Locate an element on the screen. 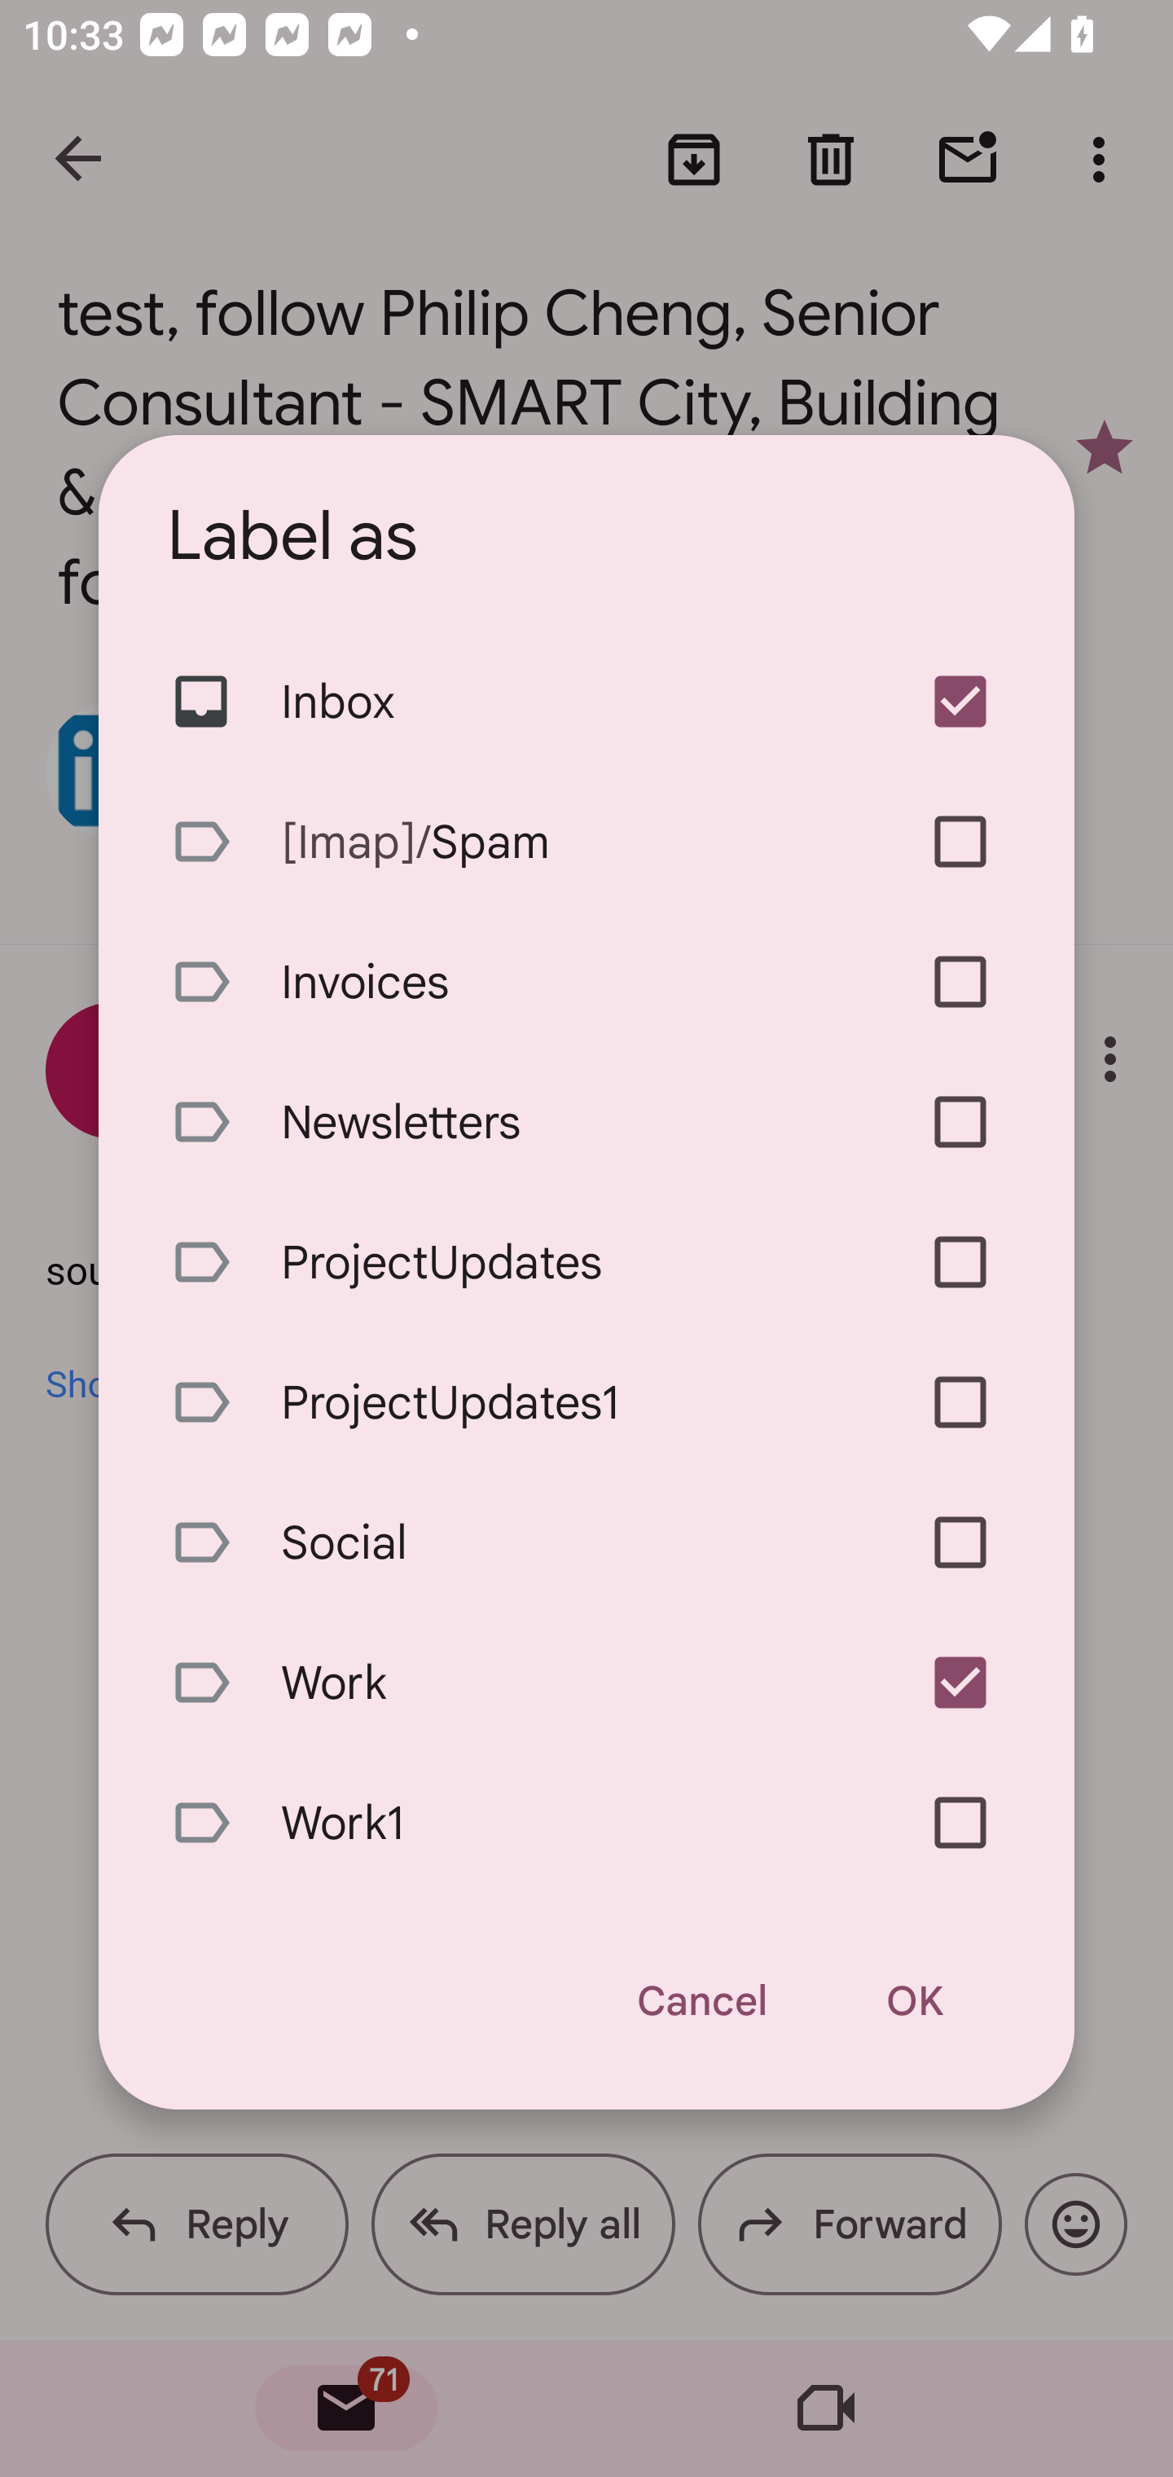  Newsletters is located at coordinates (586, 1122).